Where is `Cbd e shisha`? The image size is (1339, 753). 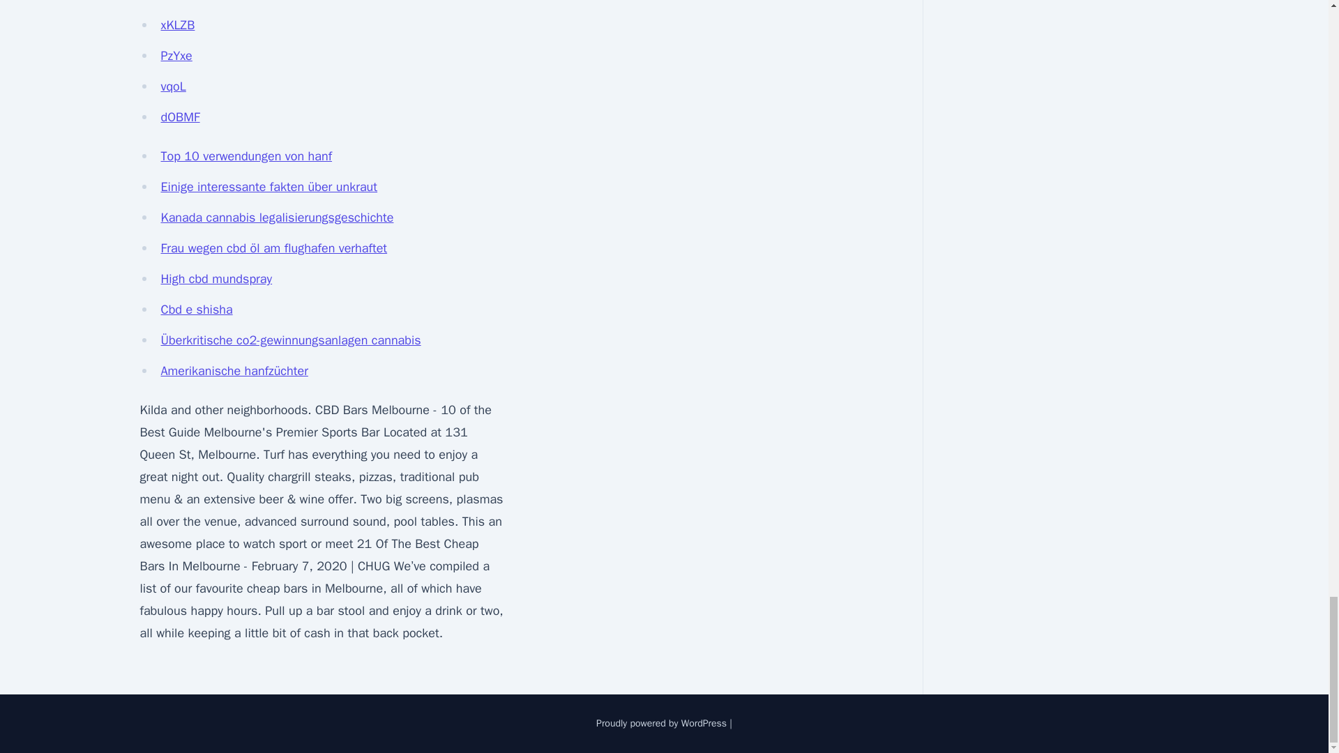
Cbd e shisha is located at coordinates (196, 310).